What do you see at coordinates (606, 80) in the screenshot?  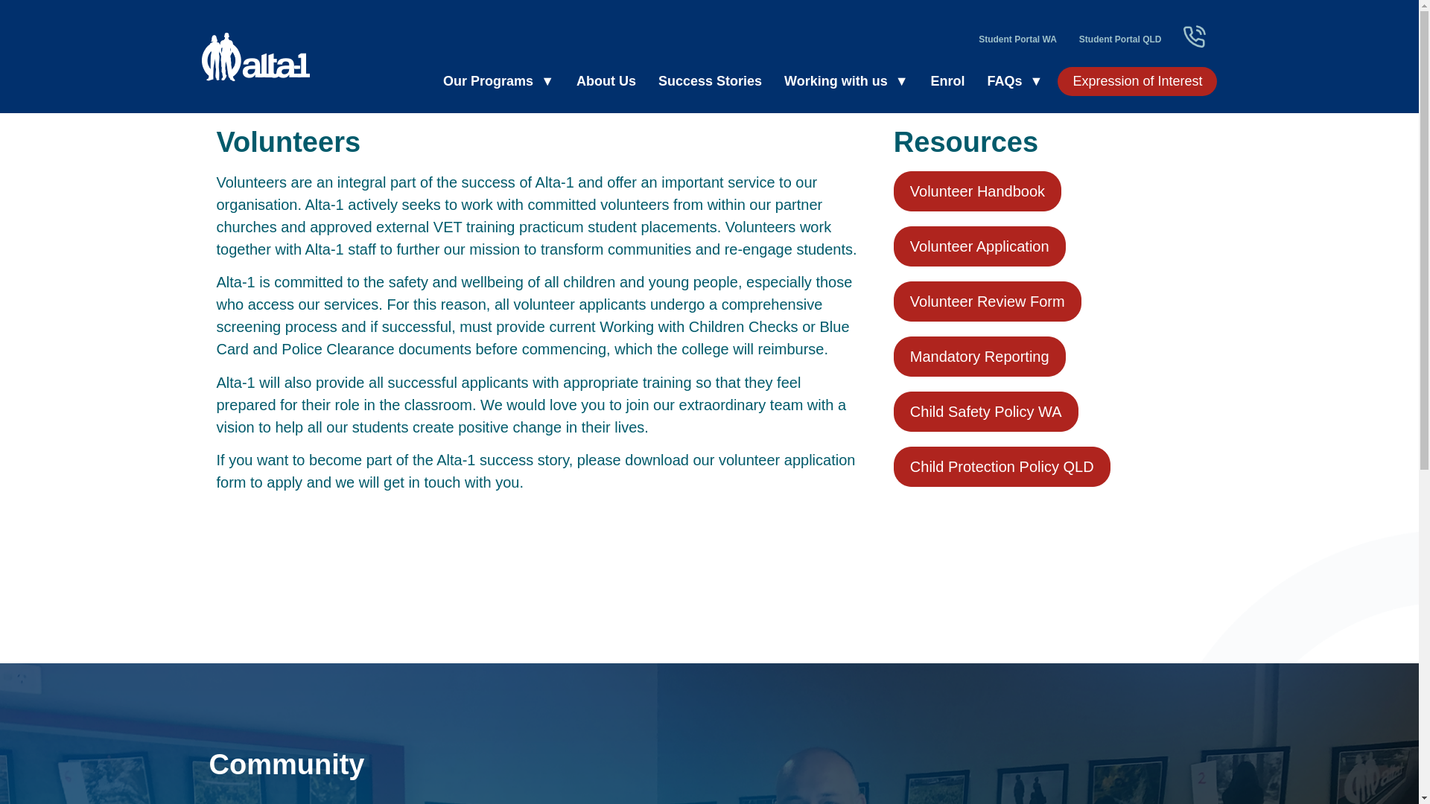 I see `About Us` at bounding box center [606, 80].